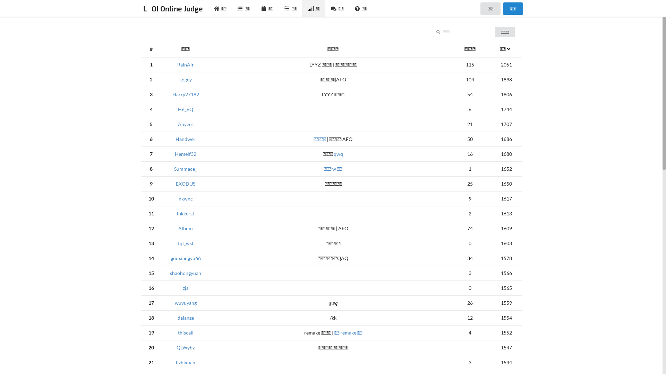 Image resolution: width=666 pixels, height=374 pixels. Describe the element at coordinates (185, 332) in the screenshot. I see `thiscall` at that location.